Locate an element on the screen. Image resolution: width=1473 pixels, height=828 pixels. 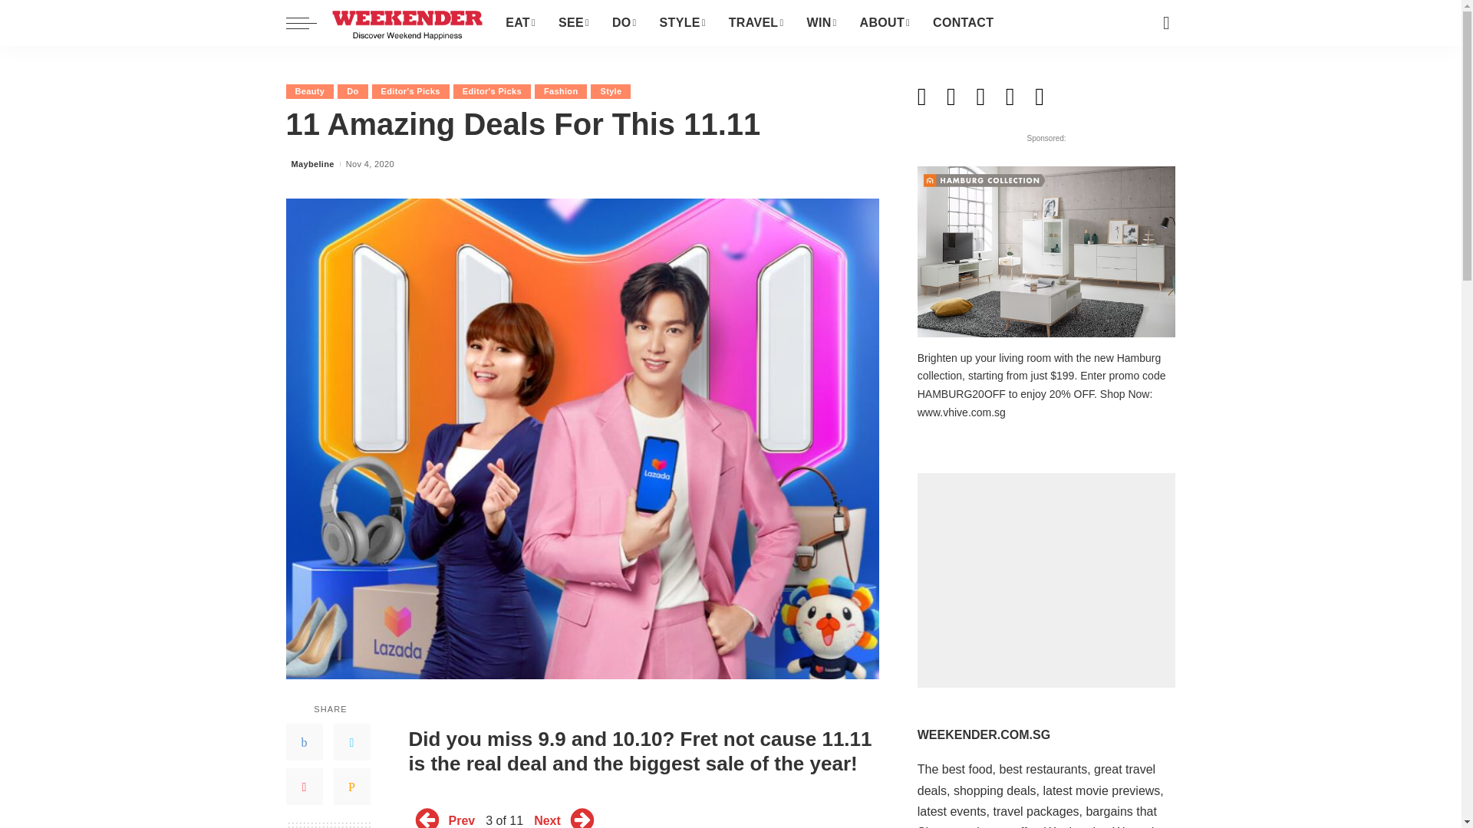
Twitter is located at coordinates (351, 742).